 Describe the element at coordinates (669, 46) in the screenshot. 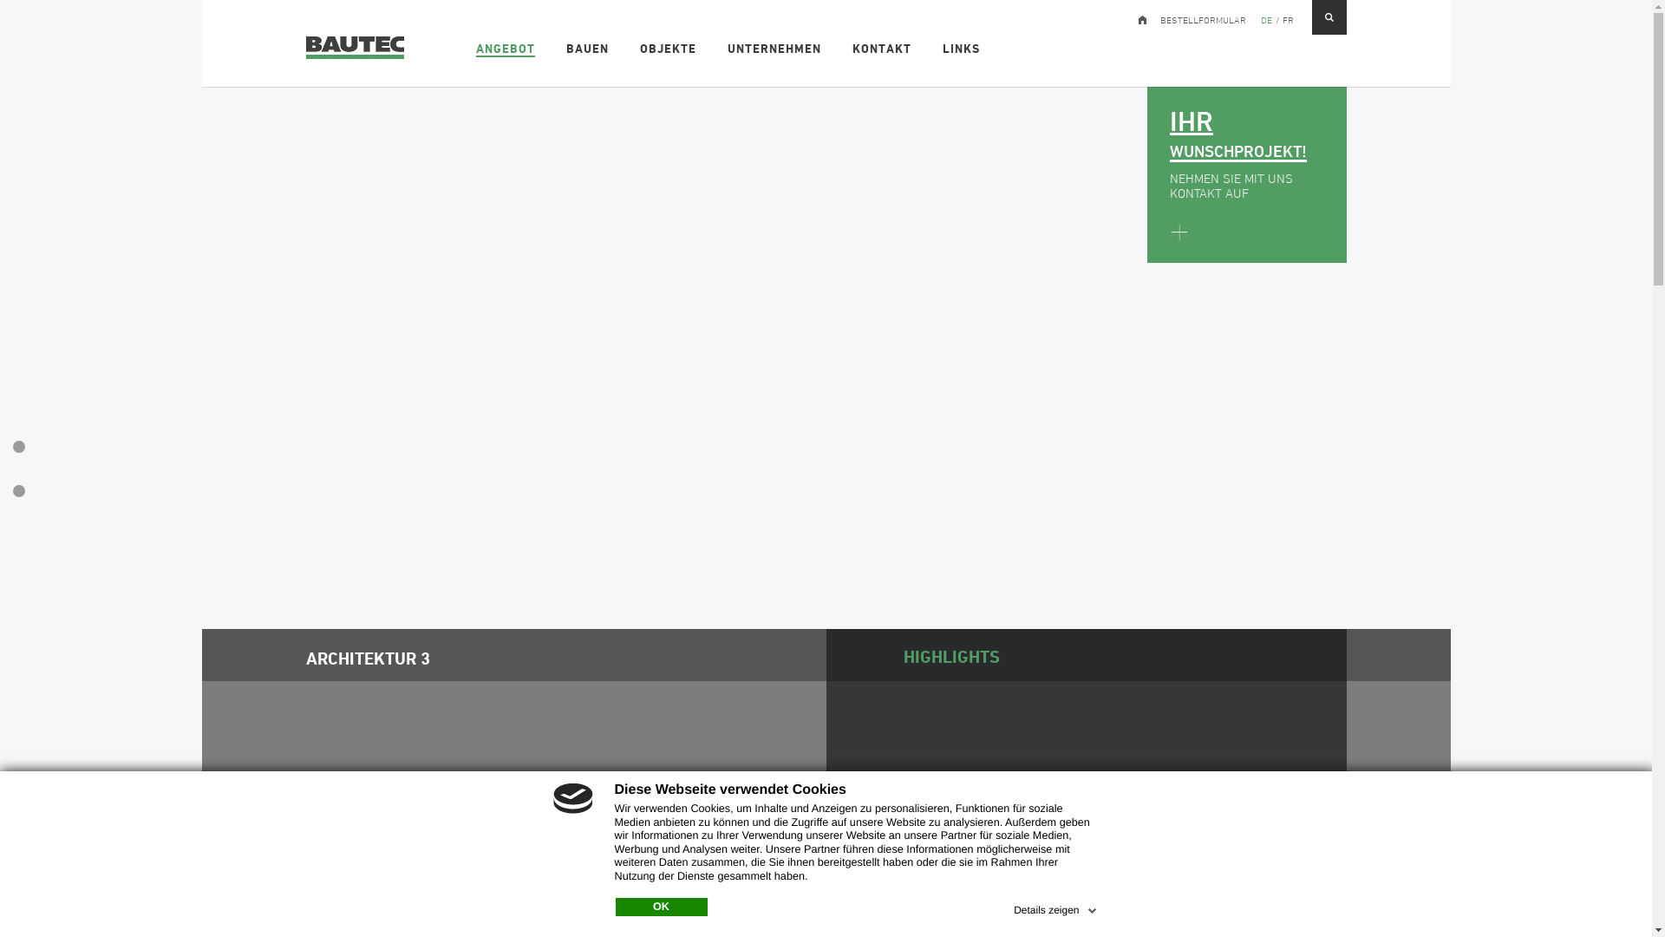

I see `OBJEKTE` at that location.